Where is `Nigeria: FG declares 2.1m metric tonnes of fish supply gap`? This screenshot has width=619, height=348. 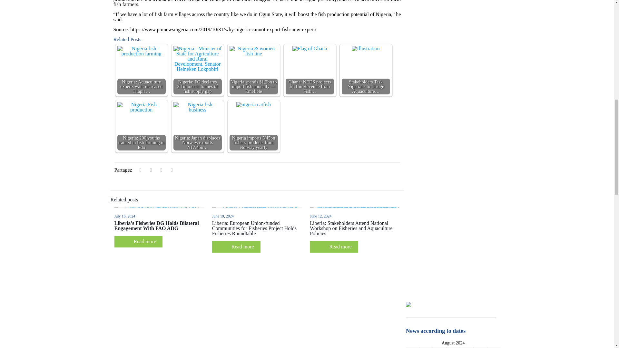
Nigeria: FG declares 2.1m metric tonnes of fish supply gap is located at coordinates (197, 59).